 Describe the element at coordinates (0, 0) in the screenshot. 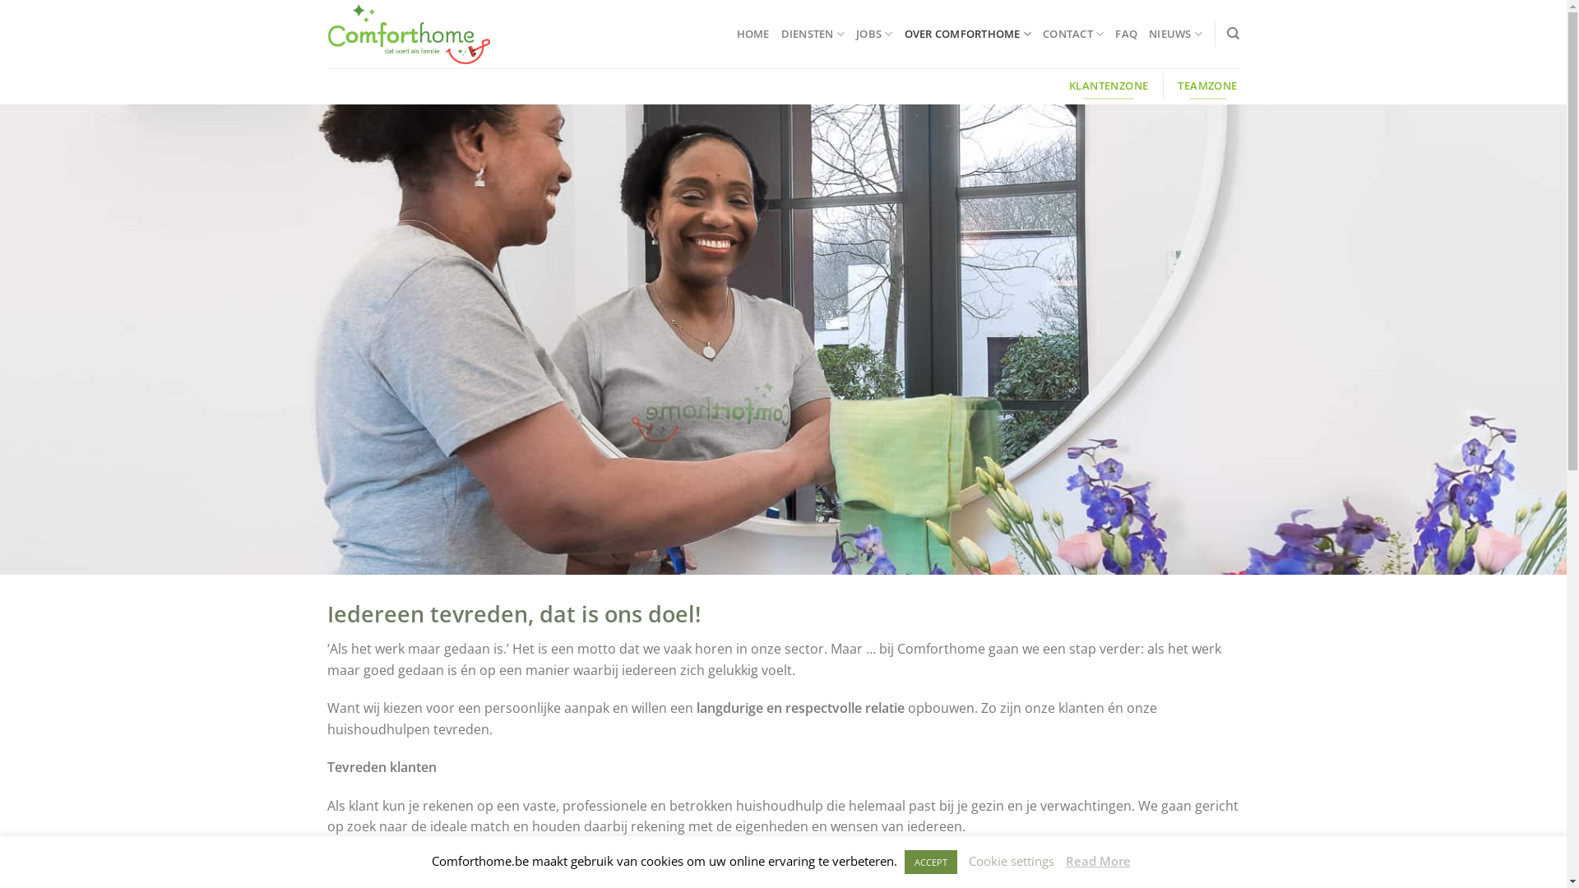

I see `Skip to content` at that location.